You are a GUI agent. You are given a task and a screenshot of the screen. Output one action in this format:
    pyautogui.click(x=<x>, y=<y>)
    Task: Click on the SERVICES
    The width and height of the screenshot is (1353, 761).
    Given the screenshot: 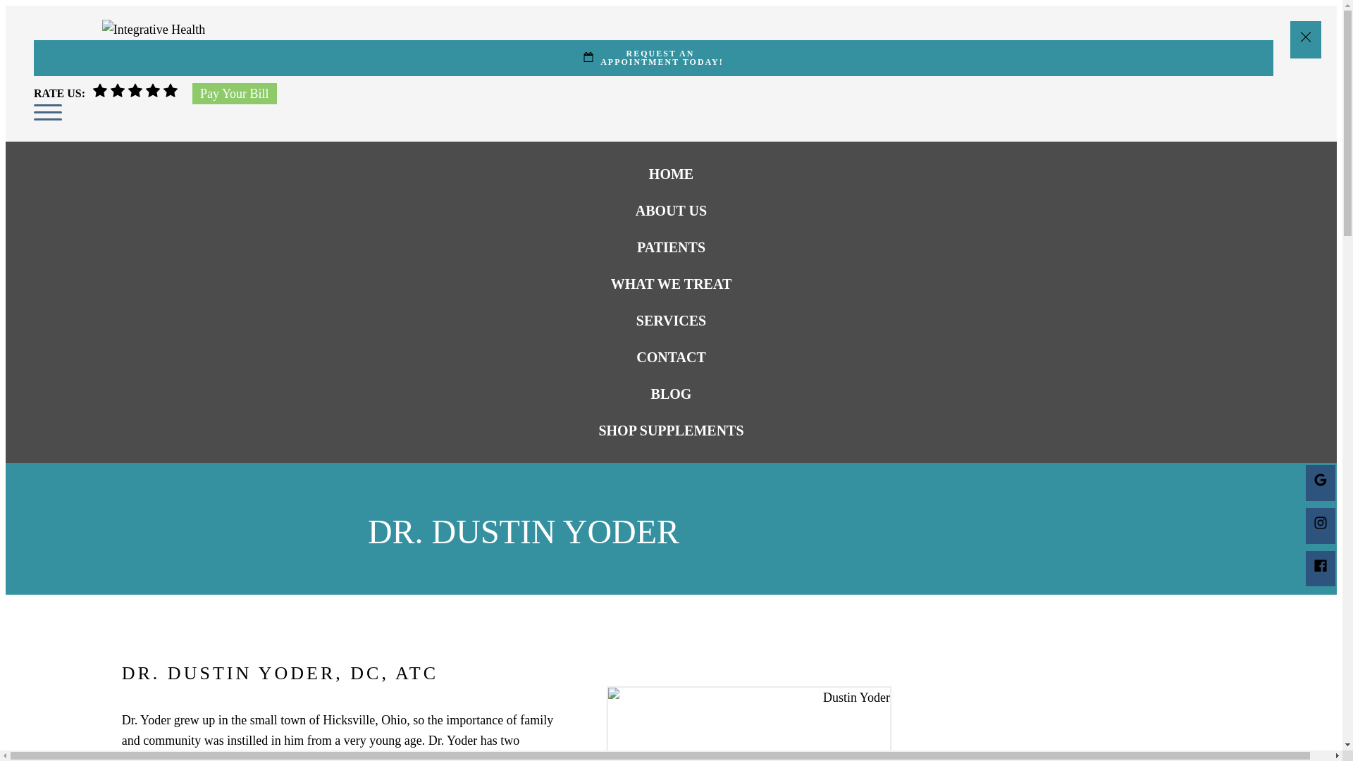 What is the action you would take?
    pyautogui.click(x=671, y=320)
    